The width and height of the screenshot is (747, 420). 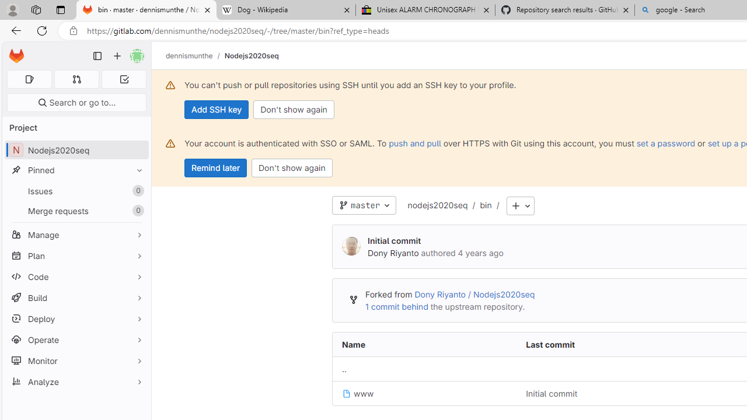 I want to click on NNodejs2020seq, so click(x=76, y=150).